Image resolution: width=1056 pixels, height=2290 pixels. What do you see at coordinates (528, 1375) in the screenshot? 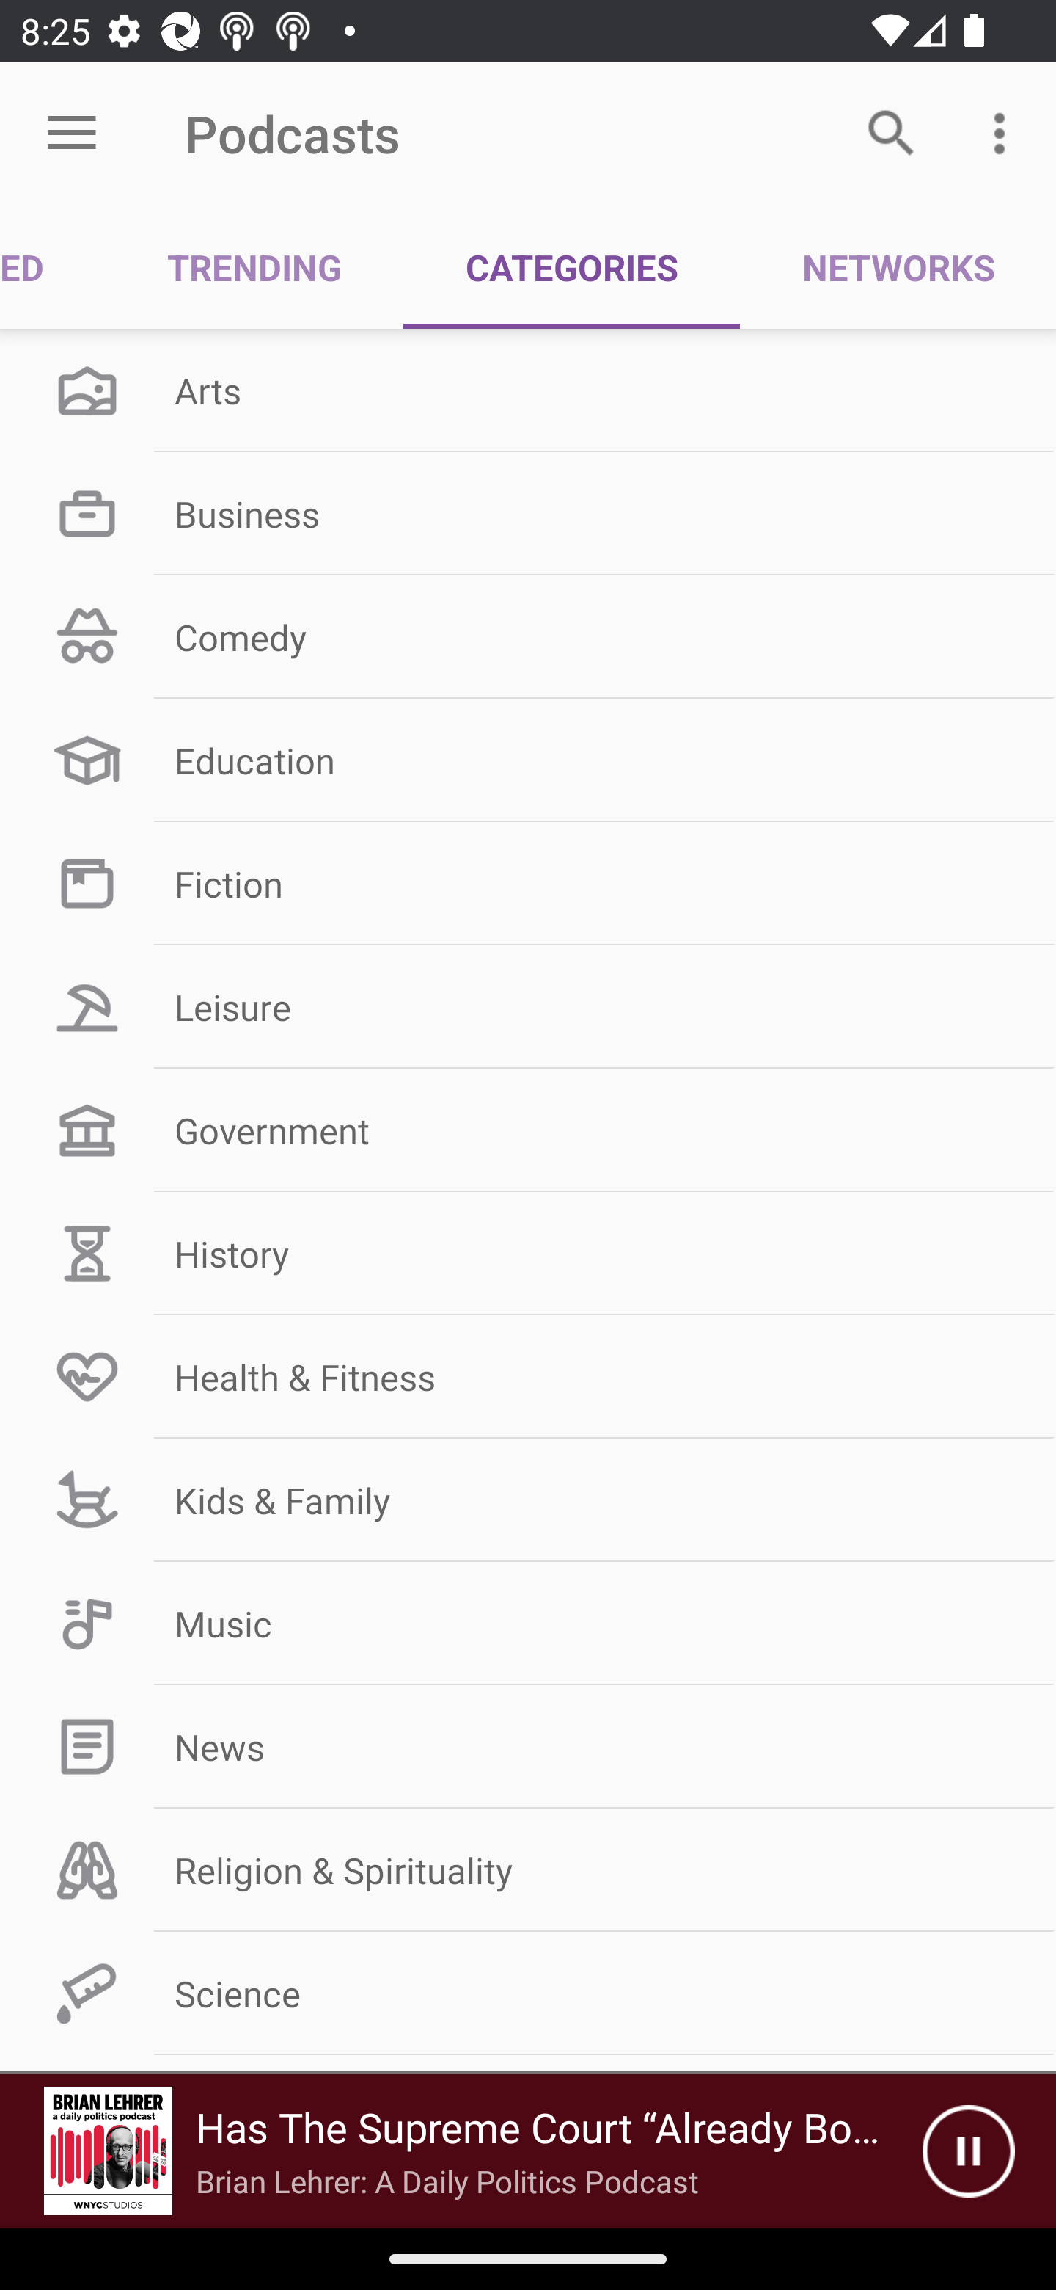
I see `Health & Fitness` at bounding box center [528, 1375].